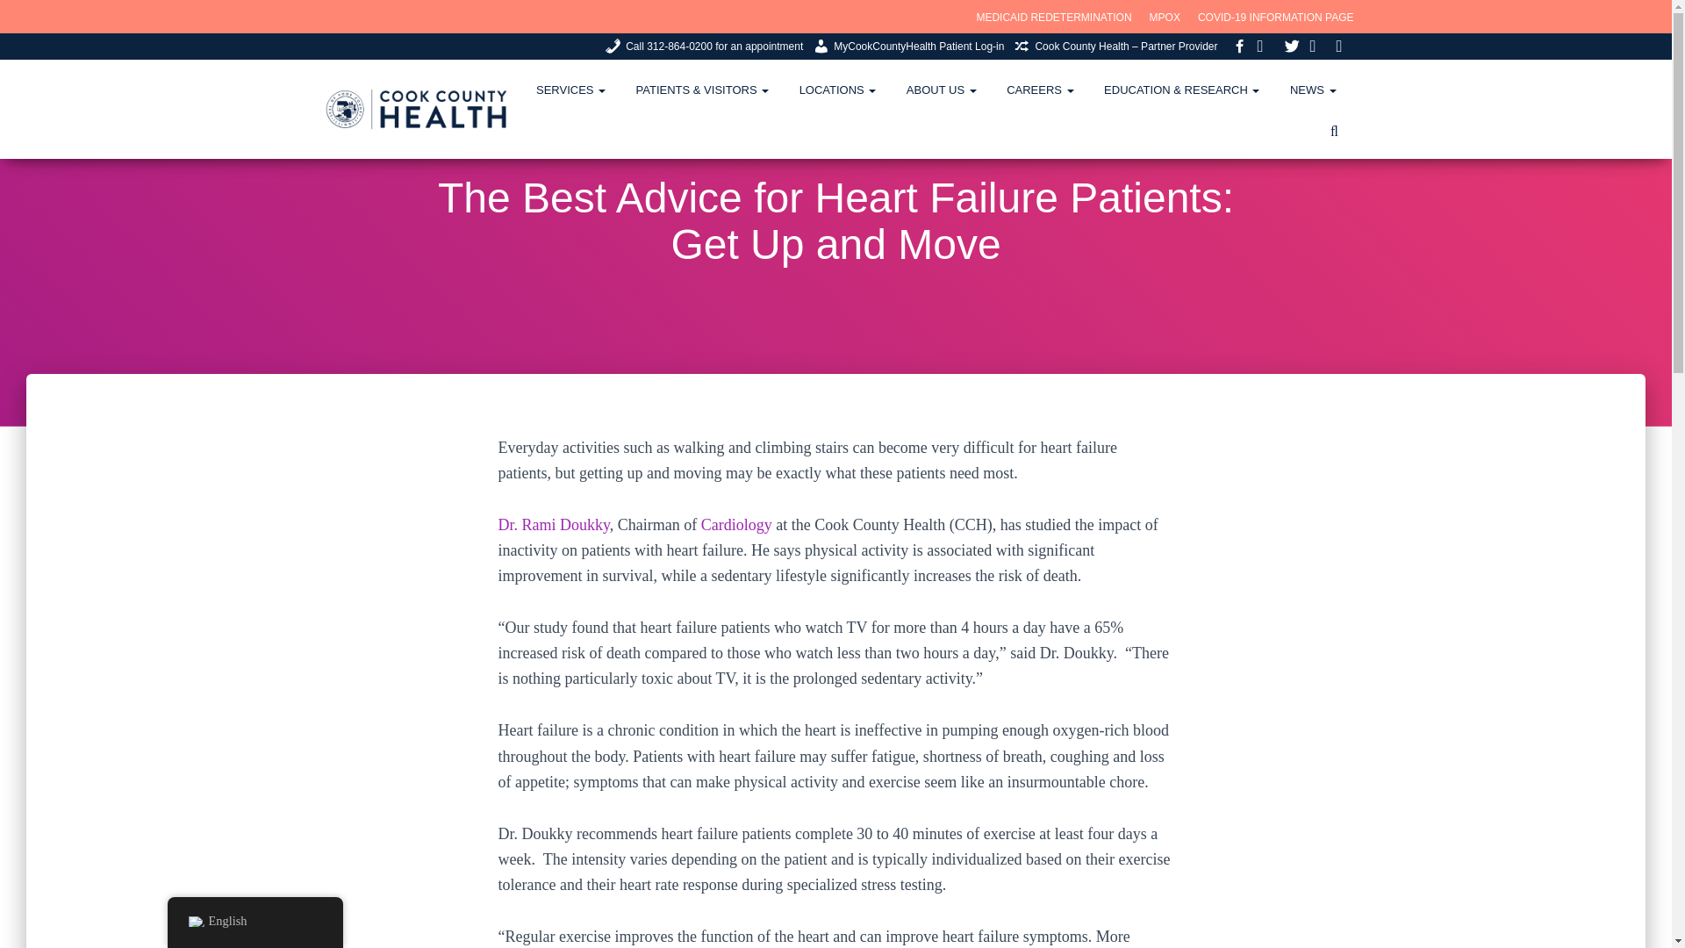 Image resolution: width=1685 pixels, height=948 pixels. What do you see at coordinates (1053, 18) in the screenshot?
I see `MEDICAID REDETERMINATION` at bounding box center [1053, 18].